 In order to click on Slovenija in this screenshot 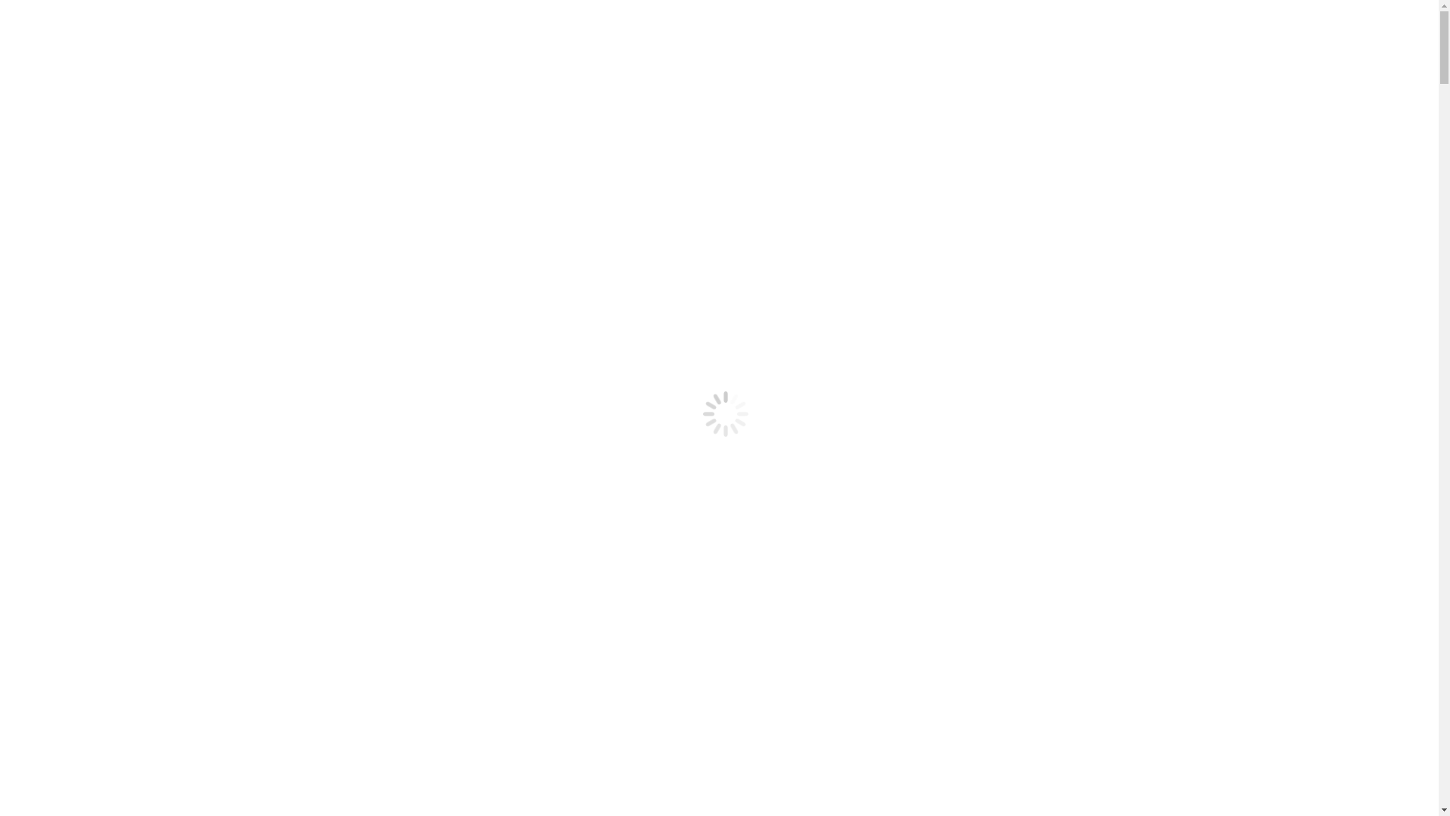, I will do `click(89, 213)`.